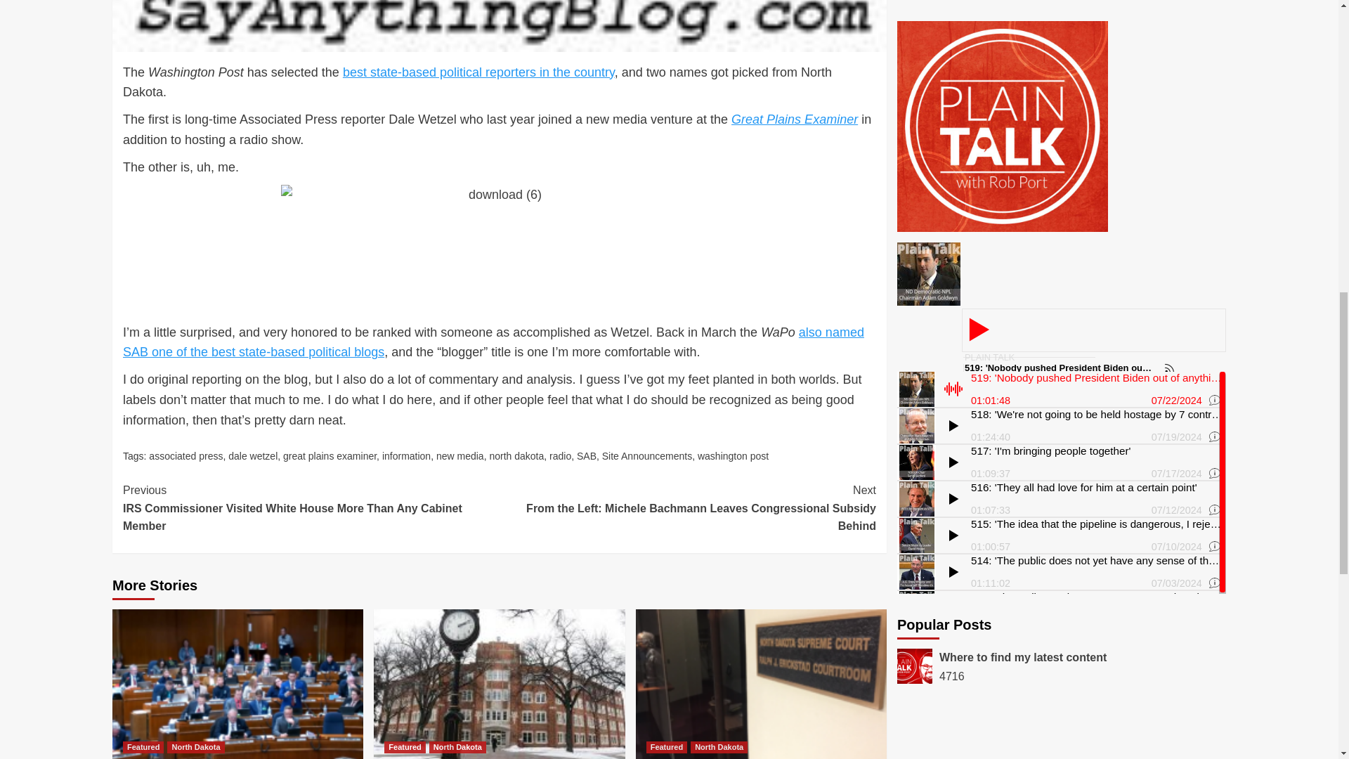 The width and height of the screenshot is (1349, 759). I want to click on also named SAB one of the best state-based political blogs, so click(493, 342).